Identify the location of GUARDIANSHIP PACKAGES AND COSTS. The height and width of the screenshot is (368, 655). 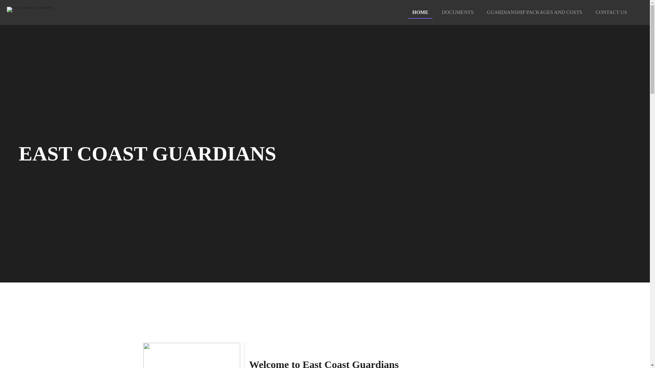
(534, 12).